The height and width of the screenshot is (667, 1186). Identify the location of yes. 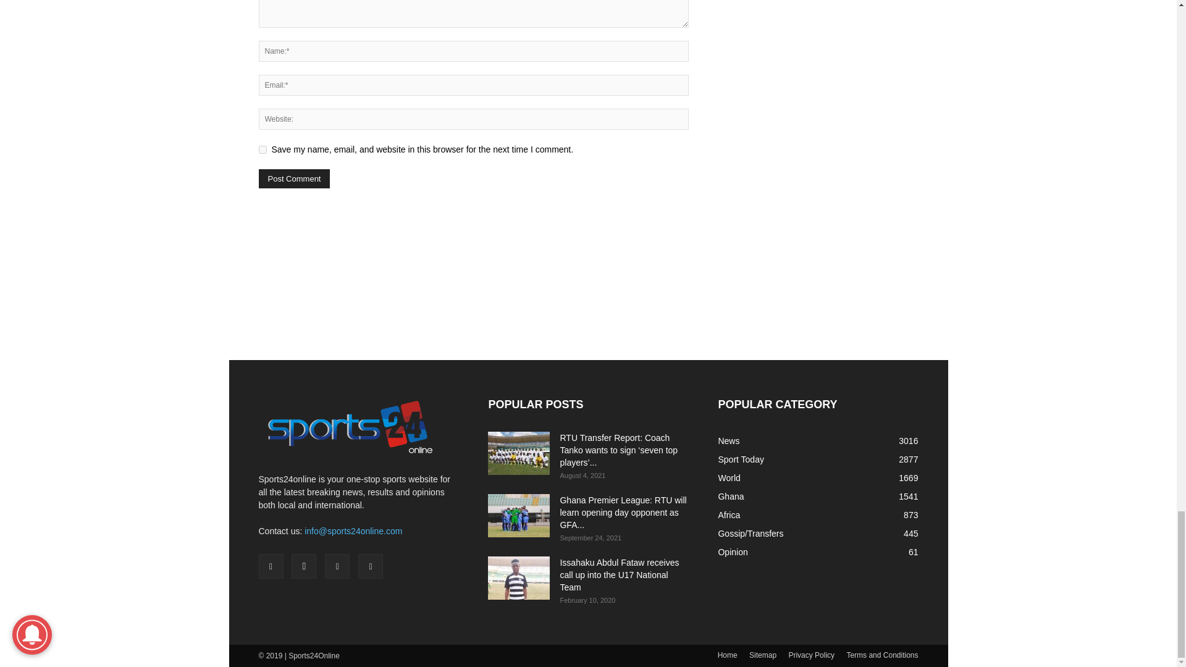
(262, 149).